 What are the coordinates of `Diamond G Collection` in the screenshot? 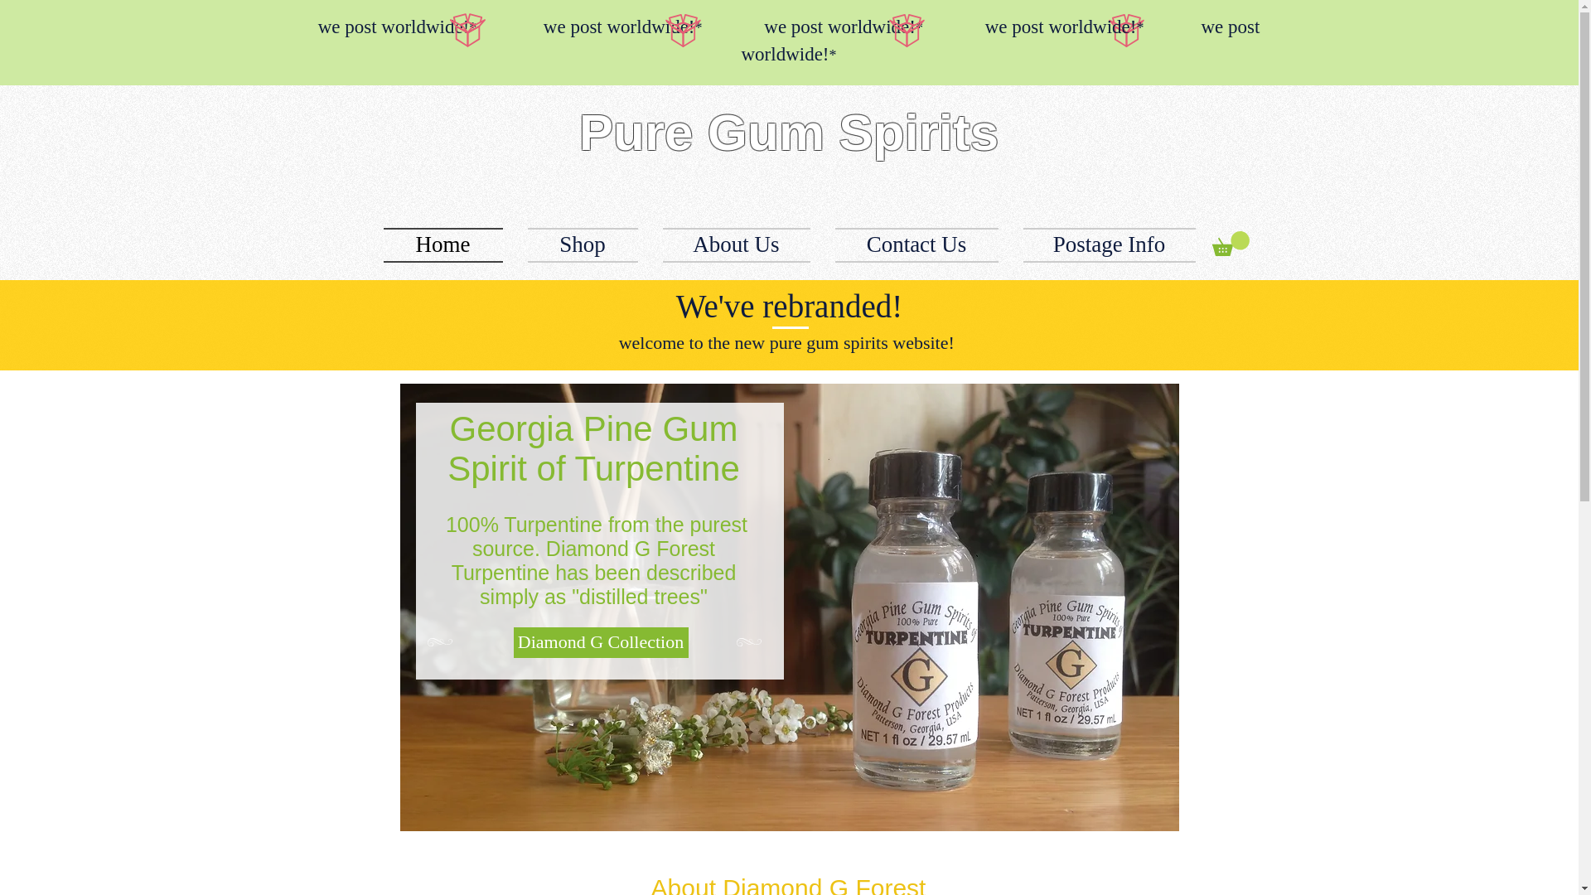 It's located at (602, 642).